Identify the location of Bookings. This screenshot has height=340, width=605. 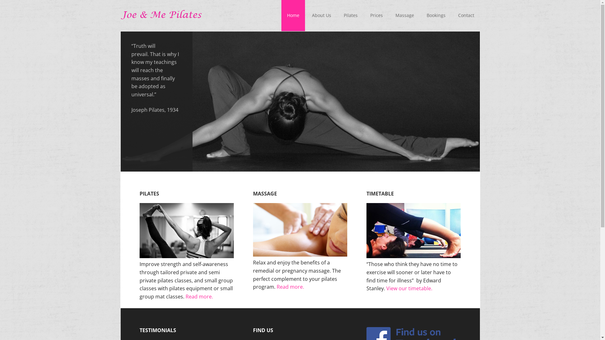
(436, 16).